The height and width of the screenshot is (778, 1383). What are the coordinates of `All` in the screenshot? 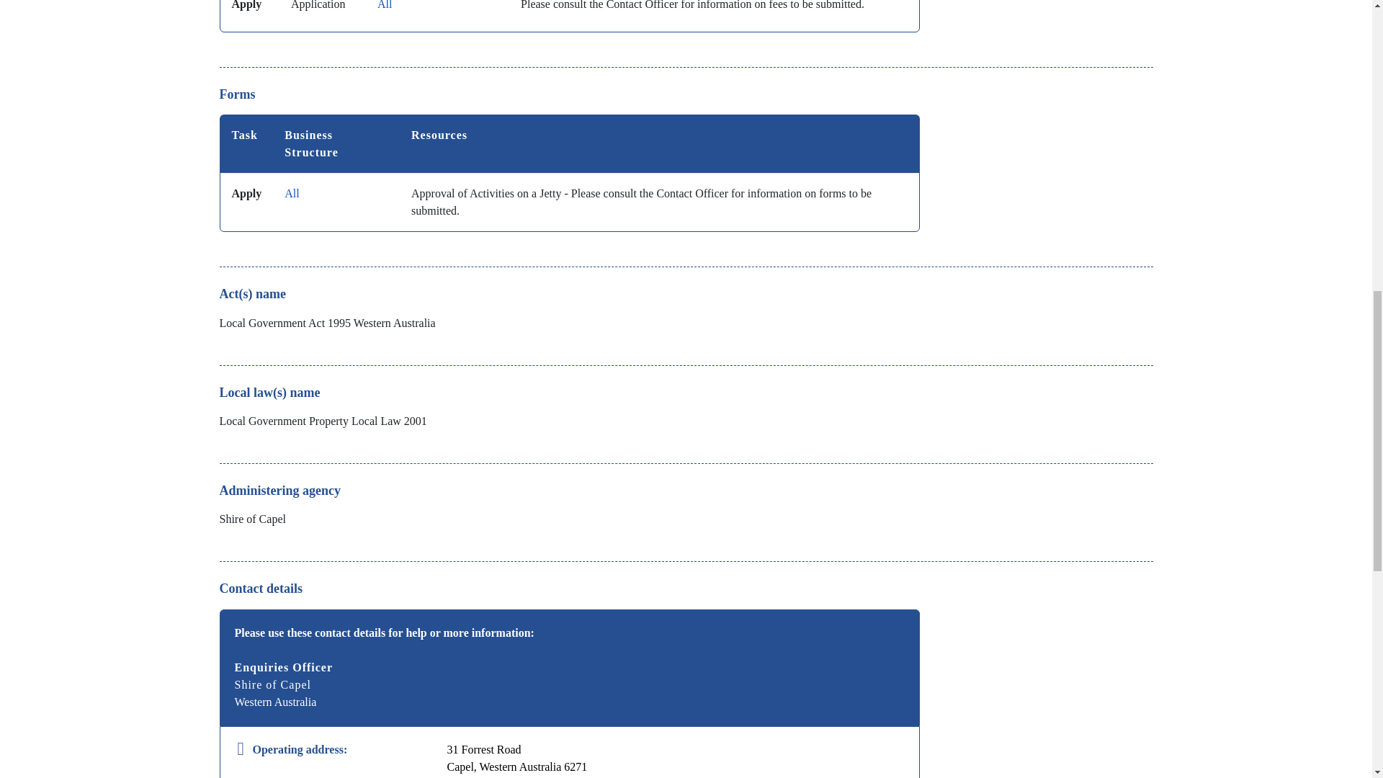 It's located at (385, 5).